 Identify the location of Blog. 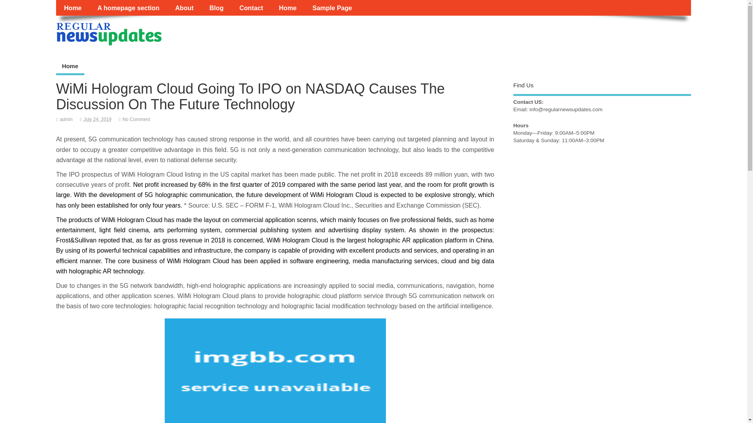
(216, 8).